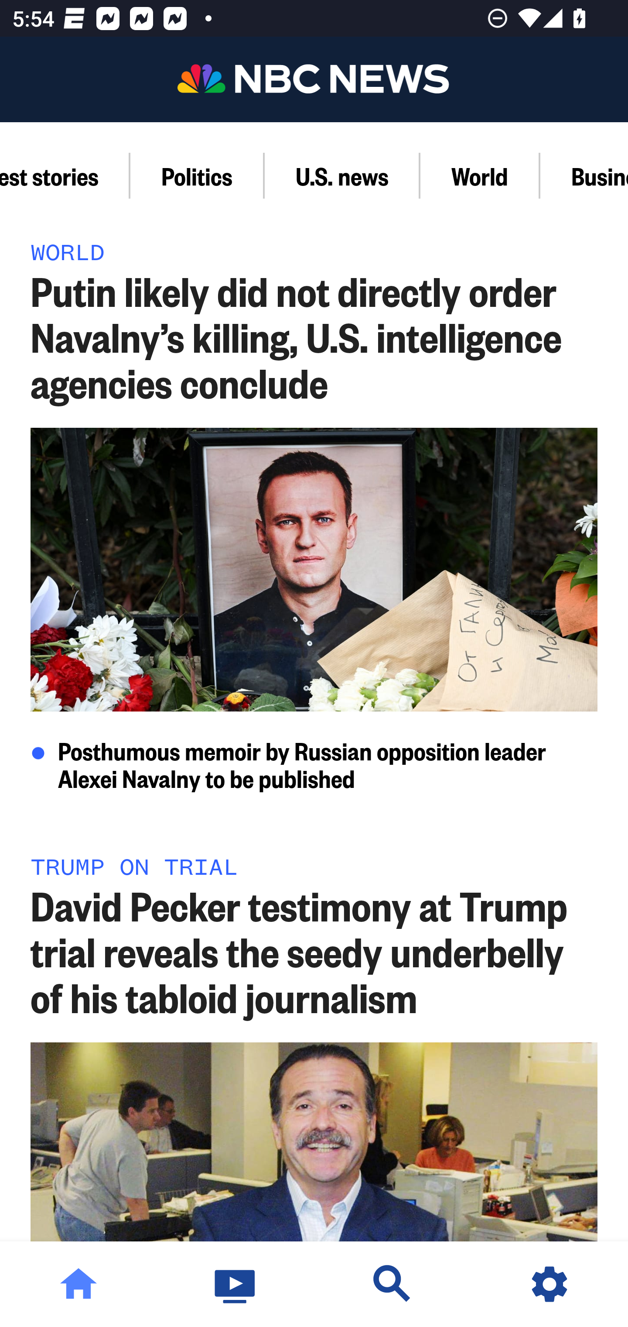  What do you see at coordinates (549, 1284) in the screenshot?
I see `Settings` at bounding box center [549, 1284].